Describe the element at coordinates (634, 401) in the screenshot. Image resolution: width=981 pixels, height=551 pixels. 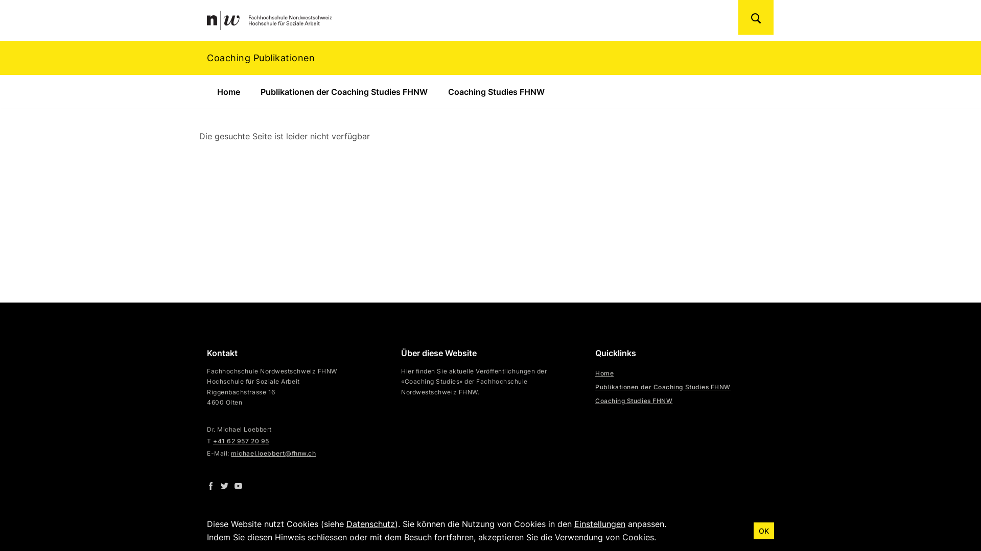
I see `Coaching Studies FHNW` at that location.